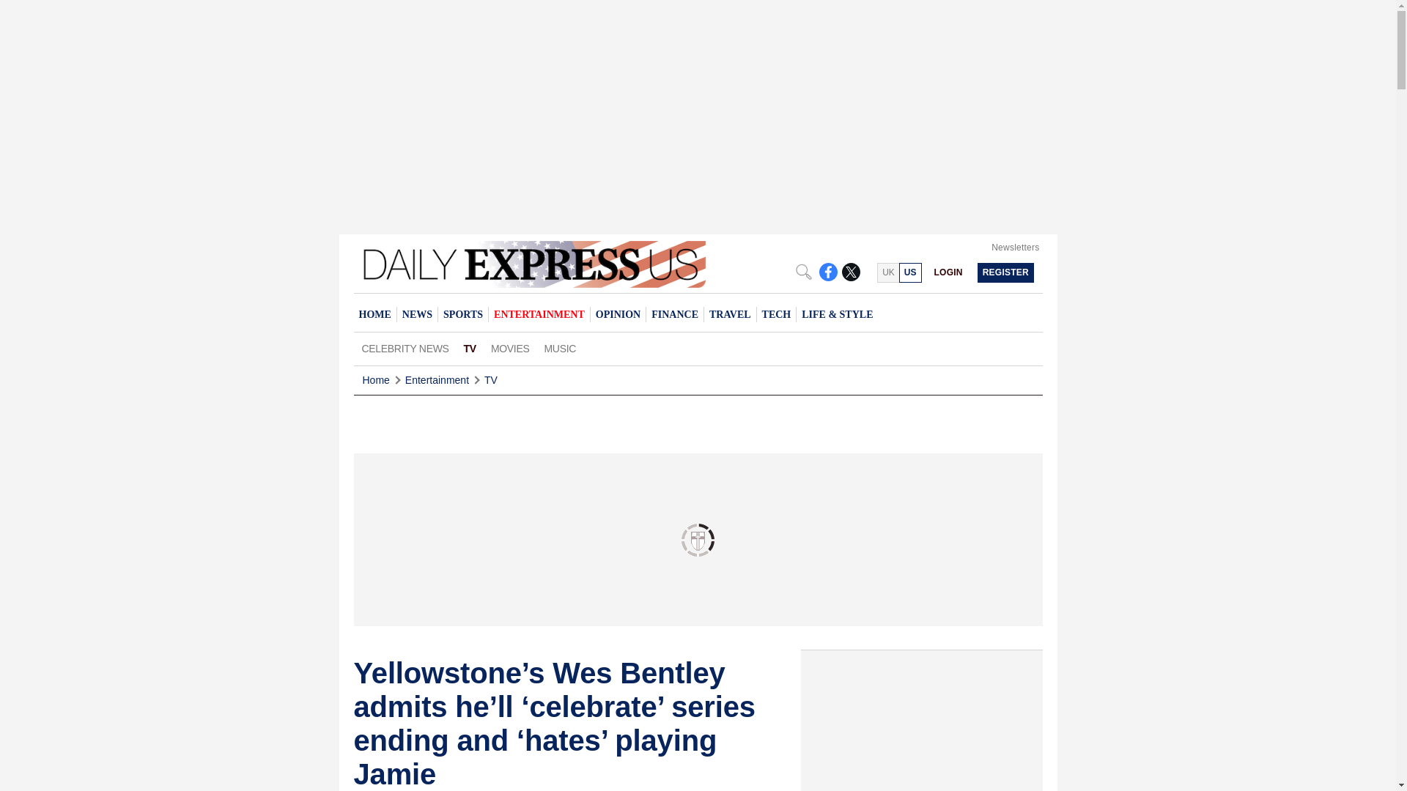 The width and height of the screenshot is (1407, 791). I want to click on US, so click(910, 272).